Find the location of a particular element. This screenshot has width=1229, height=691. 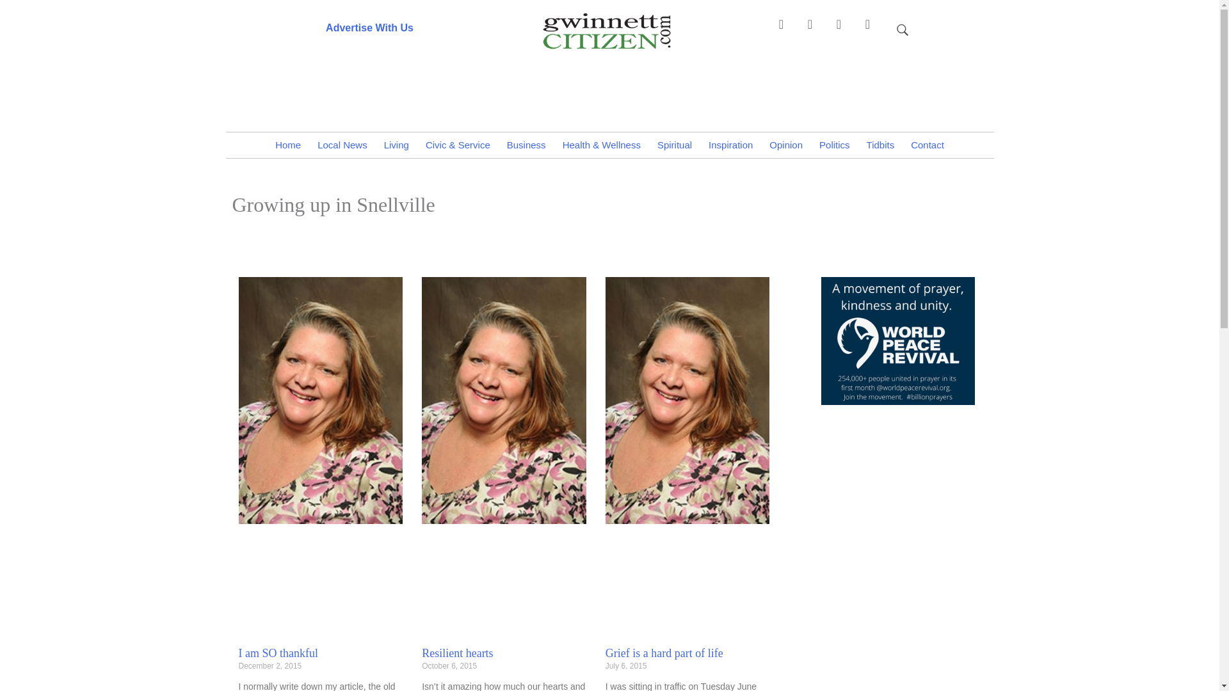

Spiritual is located at coordinates (675, 145).